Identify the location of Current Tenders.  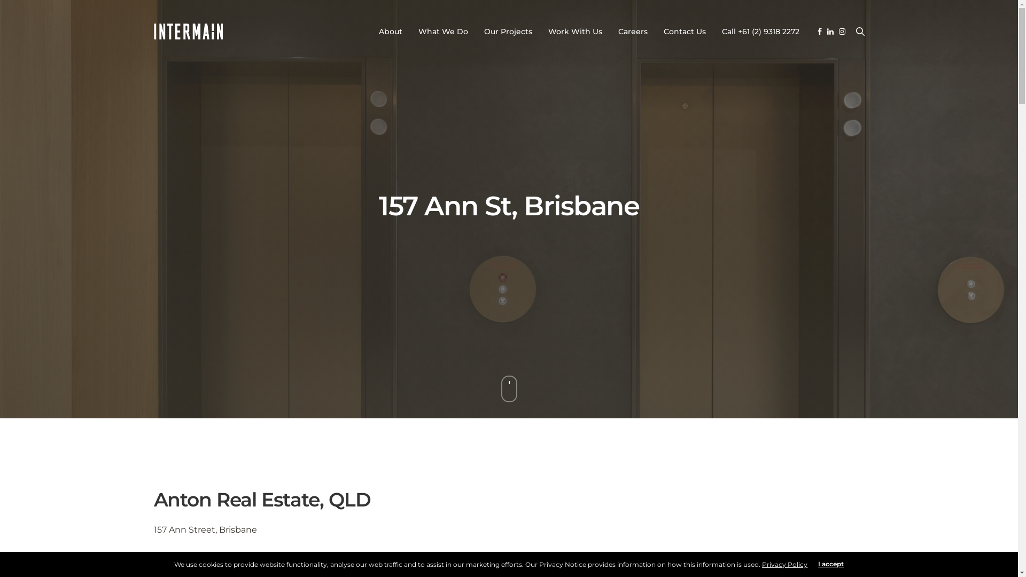
(787, 448).